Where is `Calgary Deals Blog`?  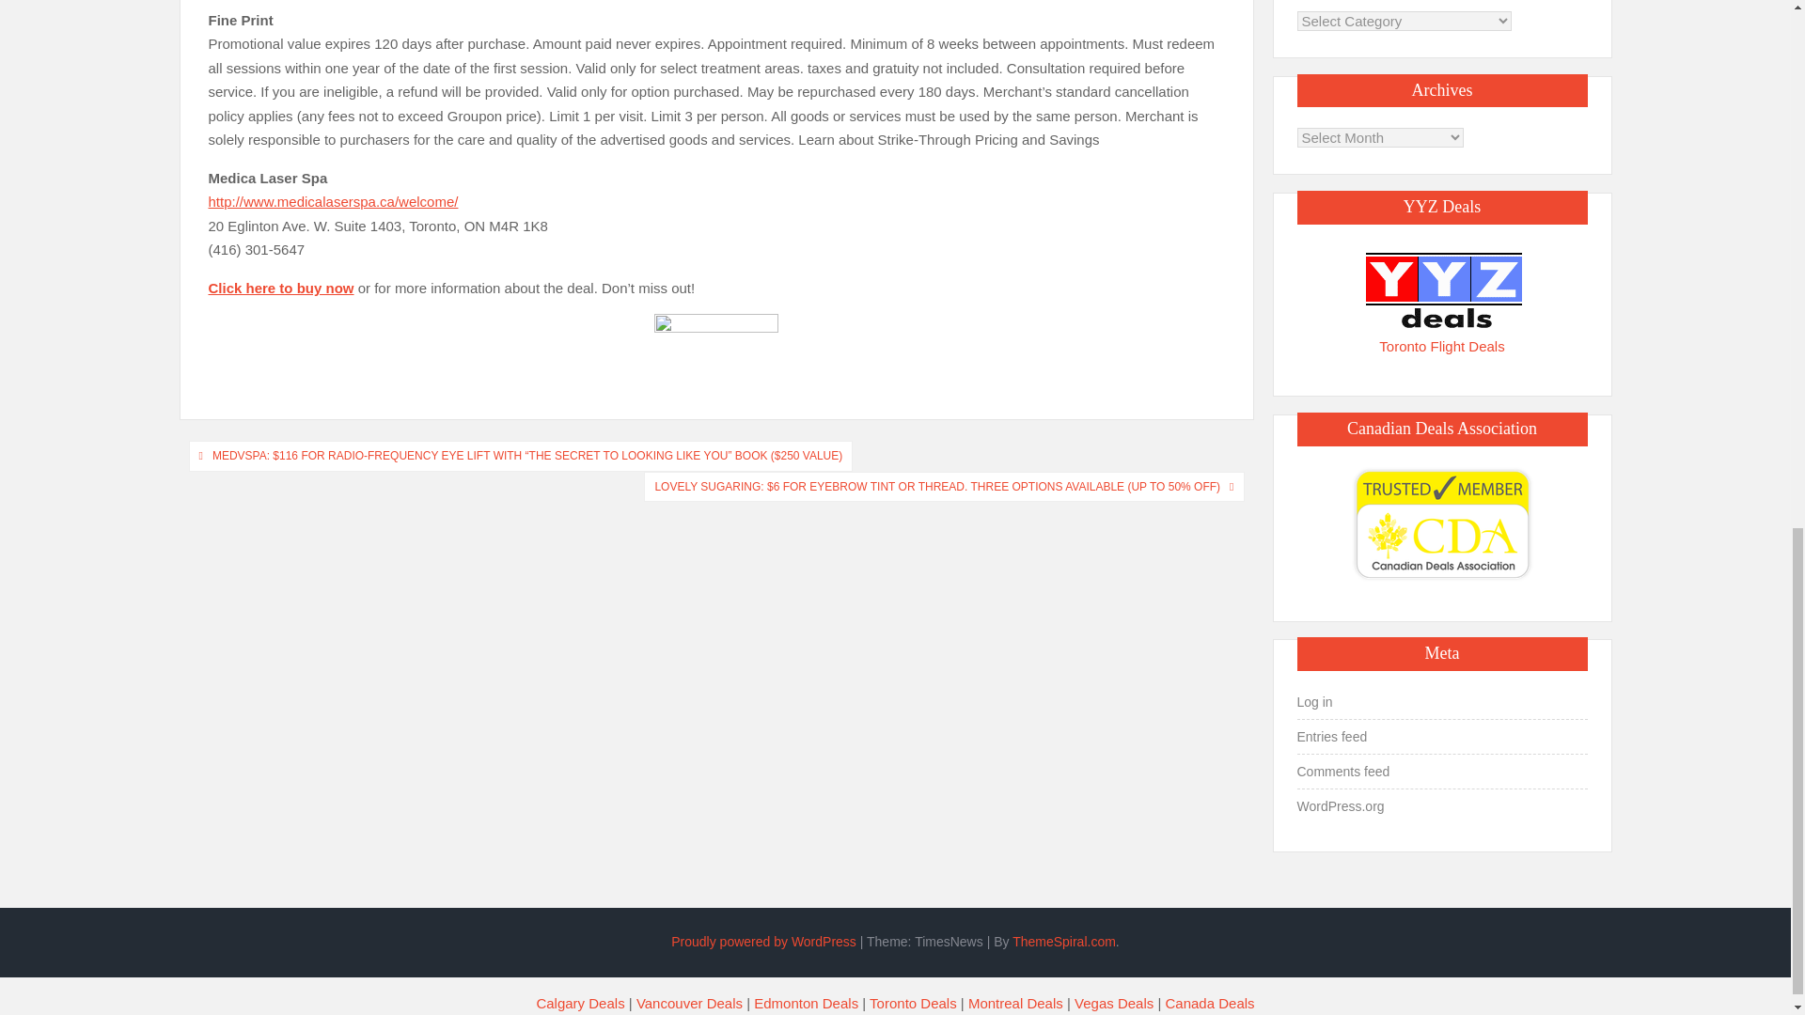 Calgary Deals Blog is located at coordinates (580, 1003).